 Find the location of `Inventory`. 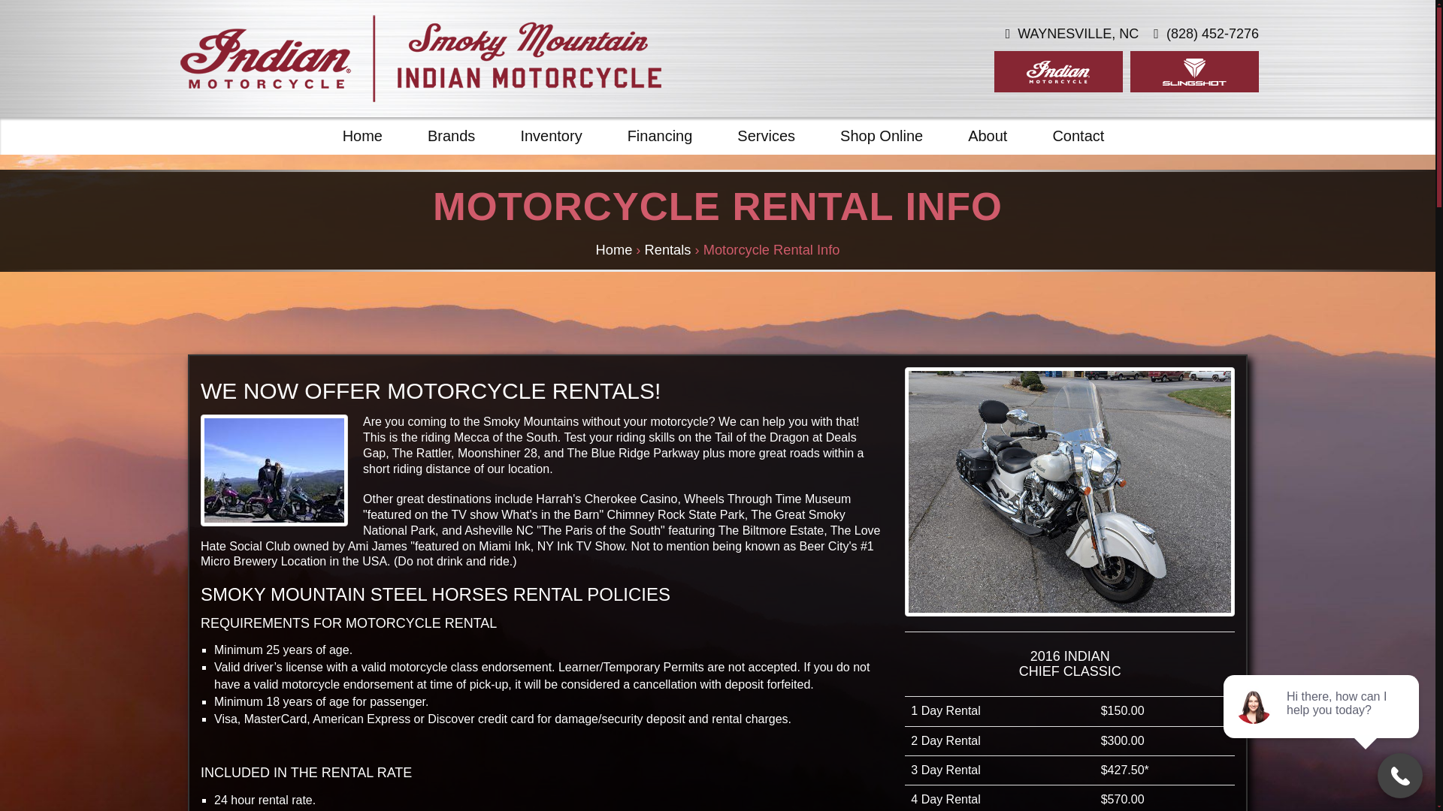

Inventory is located at coordinates (551, 135).